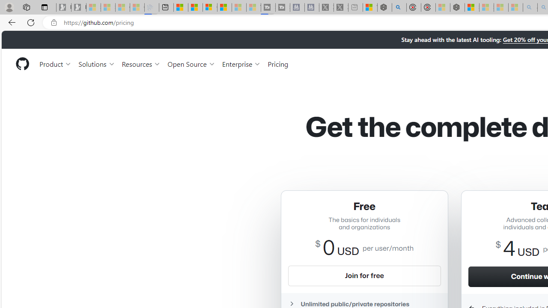 The width and height of the screenshot is (548, 308). I want to click on poe - Search, so click(399, 8).